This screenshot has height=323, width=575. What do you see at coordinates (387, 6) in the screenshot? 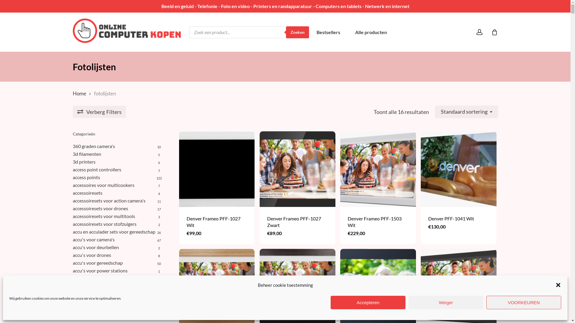
I see `Netwerk en internet` at bounding box center [387, 6].